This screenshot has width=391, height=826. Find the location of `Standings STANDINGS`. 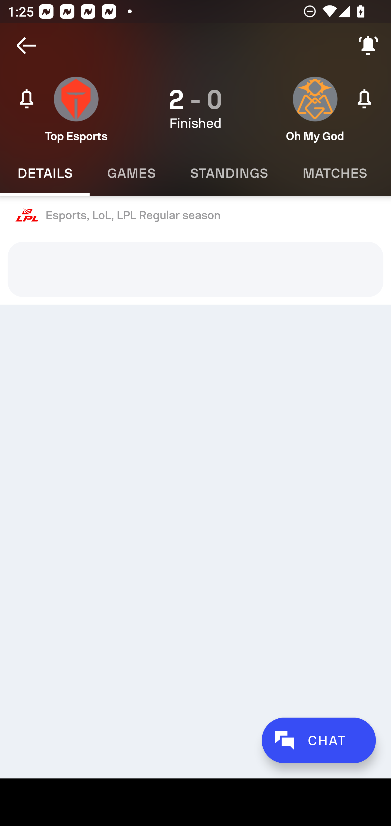

Standings STANDINGS is located at coordinates (229, 173).